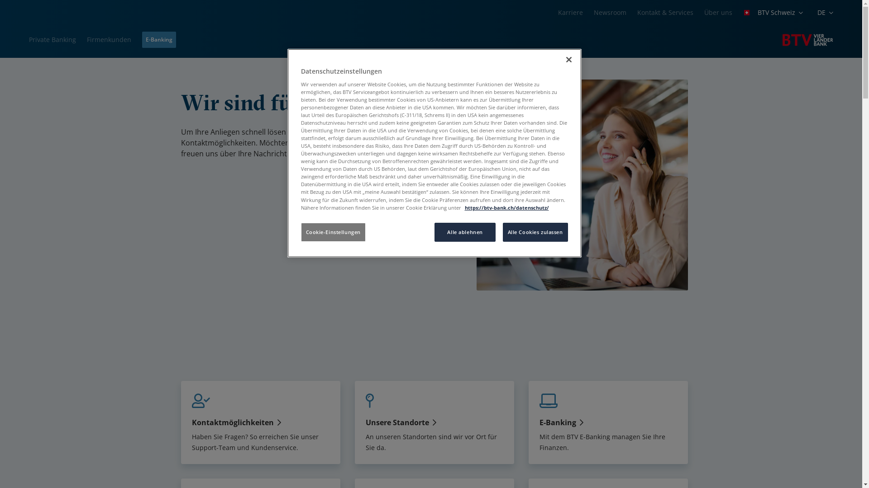  I want to click on Alle ablehnen, so click(465, 232).